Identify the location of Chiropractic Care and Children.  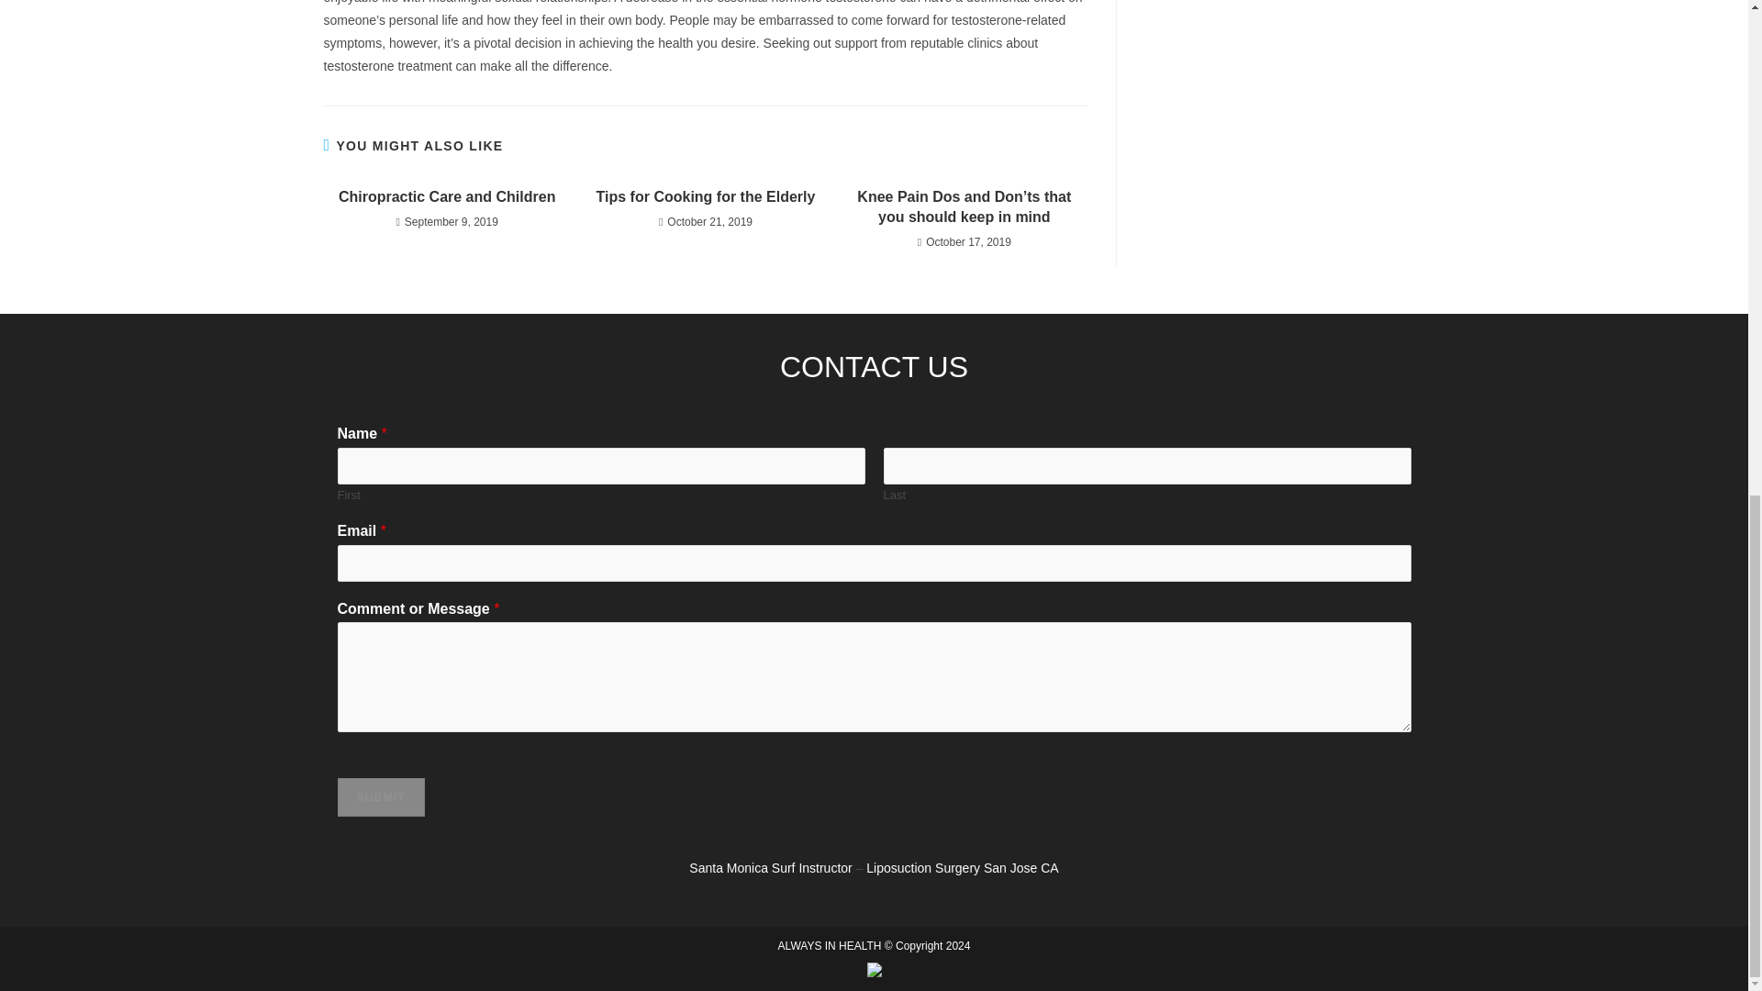
(446, 196).